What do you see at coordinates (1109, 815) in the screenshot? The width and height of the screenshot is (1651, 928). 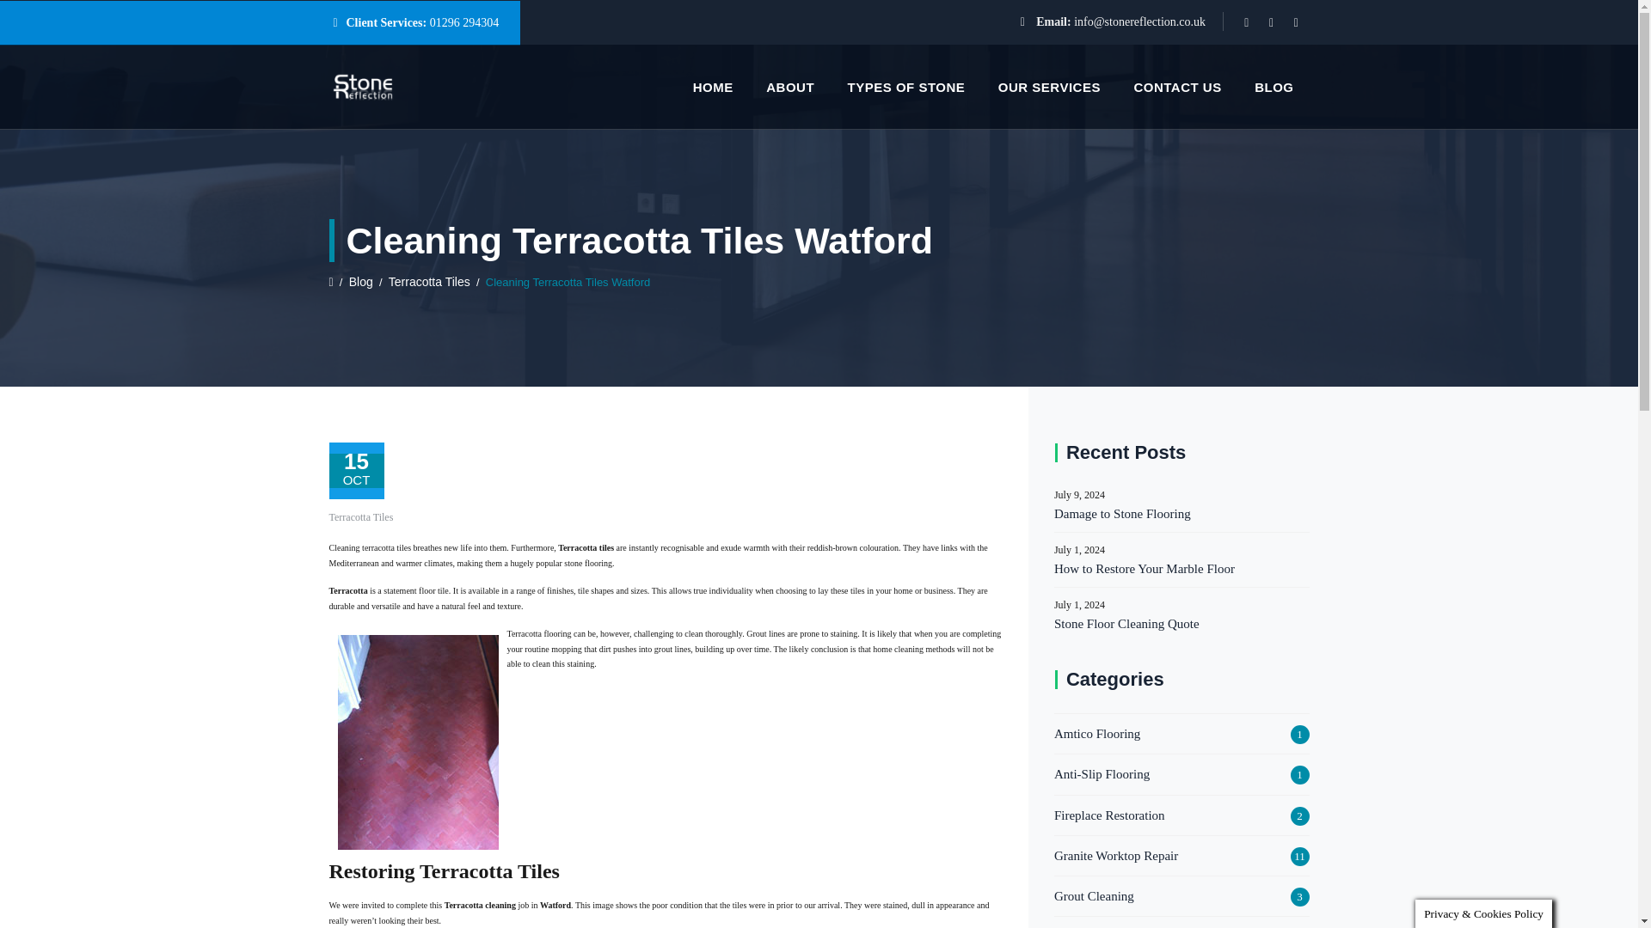 I see `Fireplace Restoration` at bounding box center [1109, 815].